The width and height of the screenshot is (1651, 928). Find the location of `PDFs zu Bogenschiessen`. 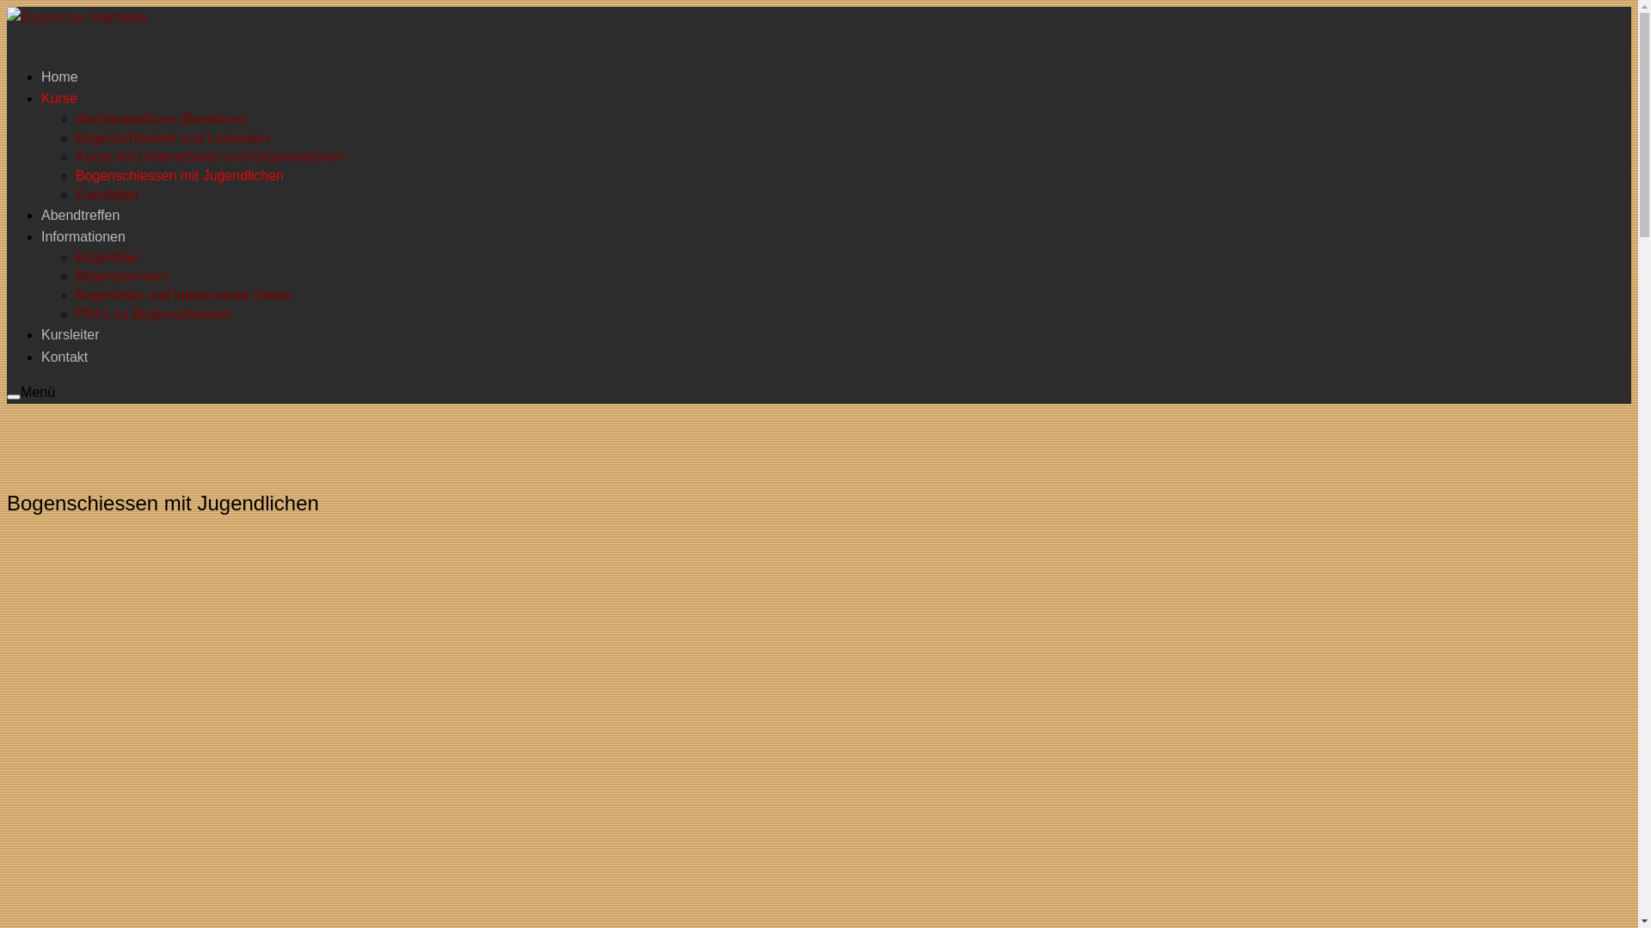

PDFs zu Bogenschiessen is located at coordinates (155, 314).